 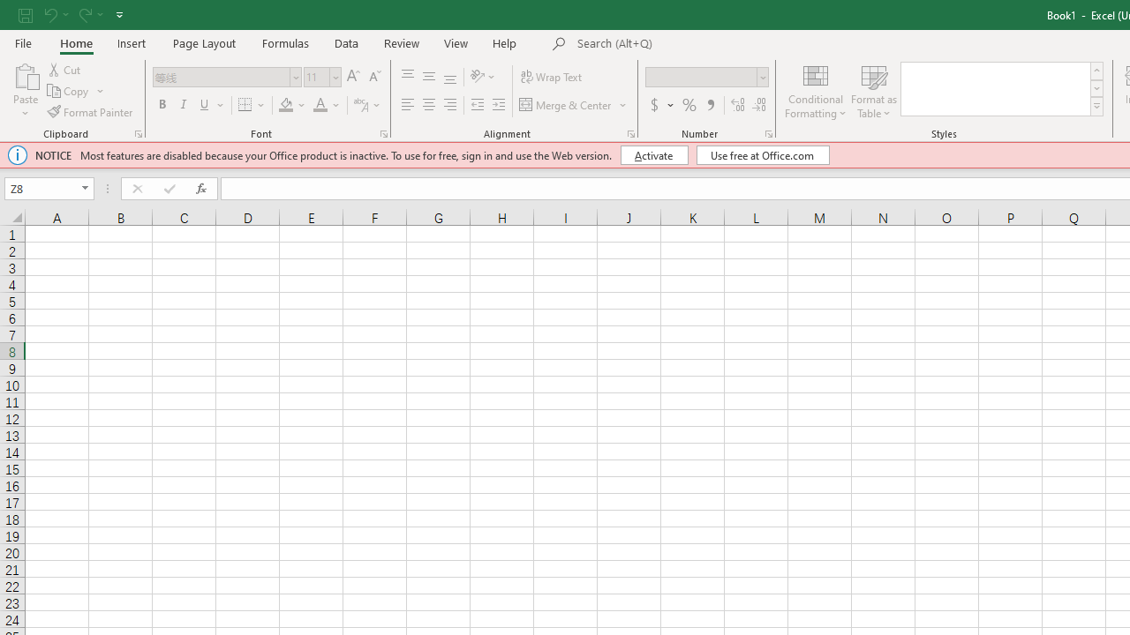 What do you see at coordinates (1003, 88) in the screenshot?
I see `AutomationID: CellStylesGallery` at bounding box center [1003, 88].